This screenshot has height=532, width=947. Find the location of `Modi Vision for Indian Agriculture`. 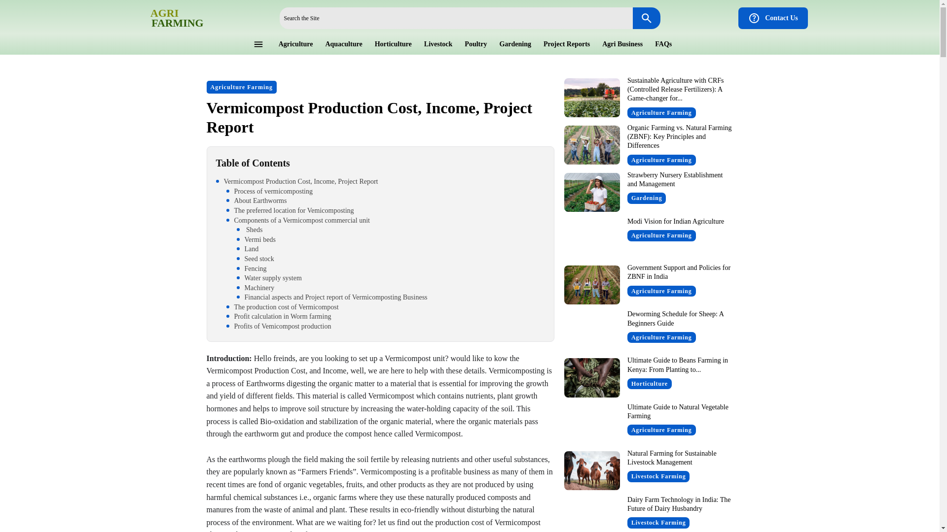

Modi Vision for Indian Agriculture is located at coordinates (676, 221).